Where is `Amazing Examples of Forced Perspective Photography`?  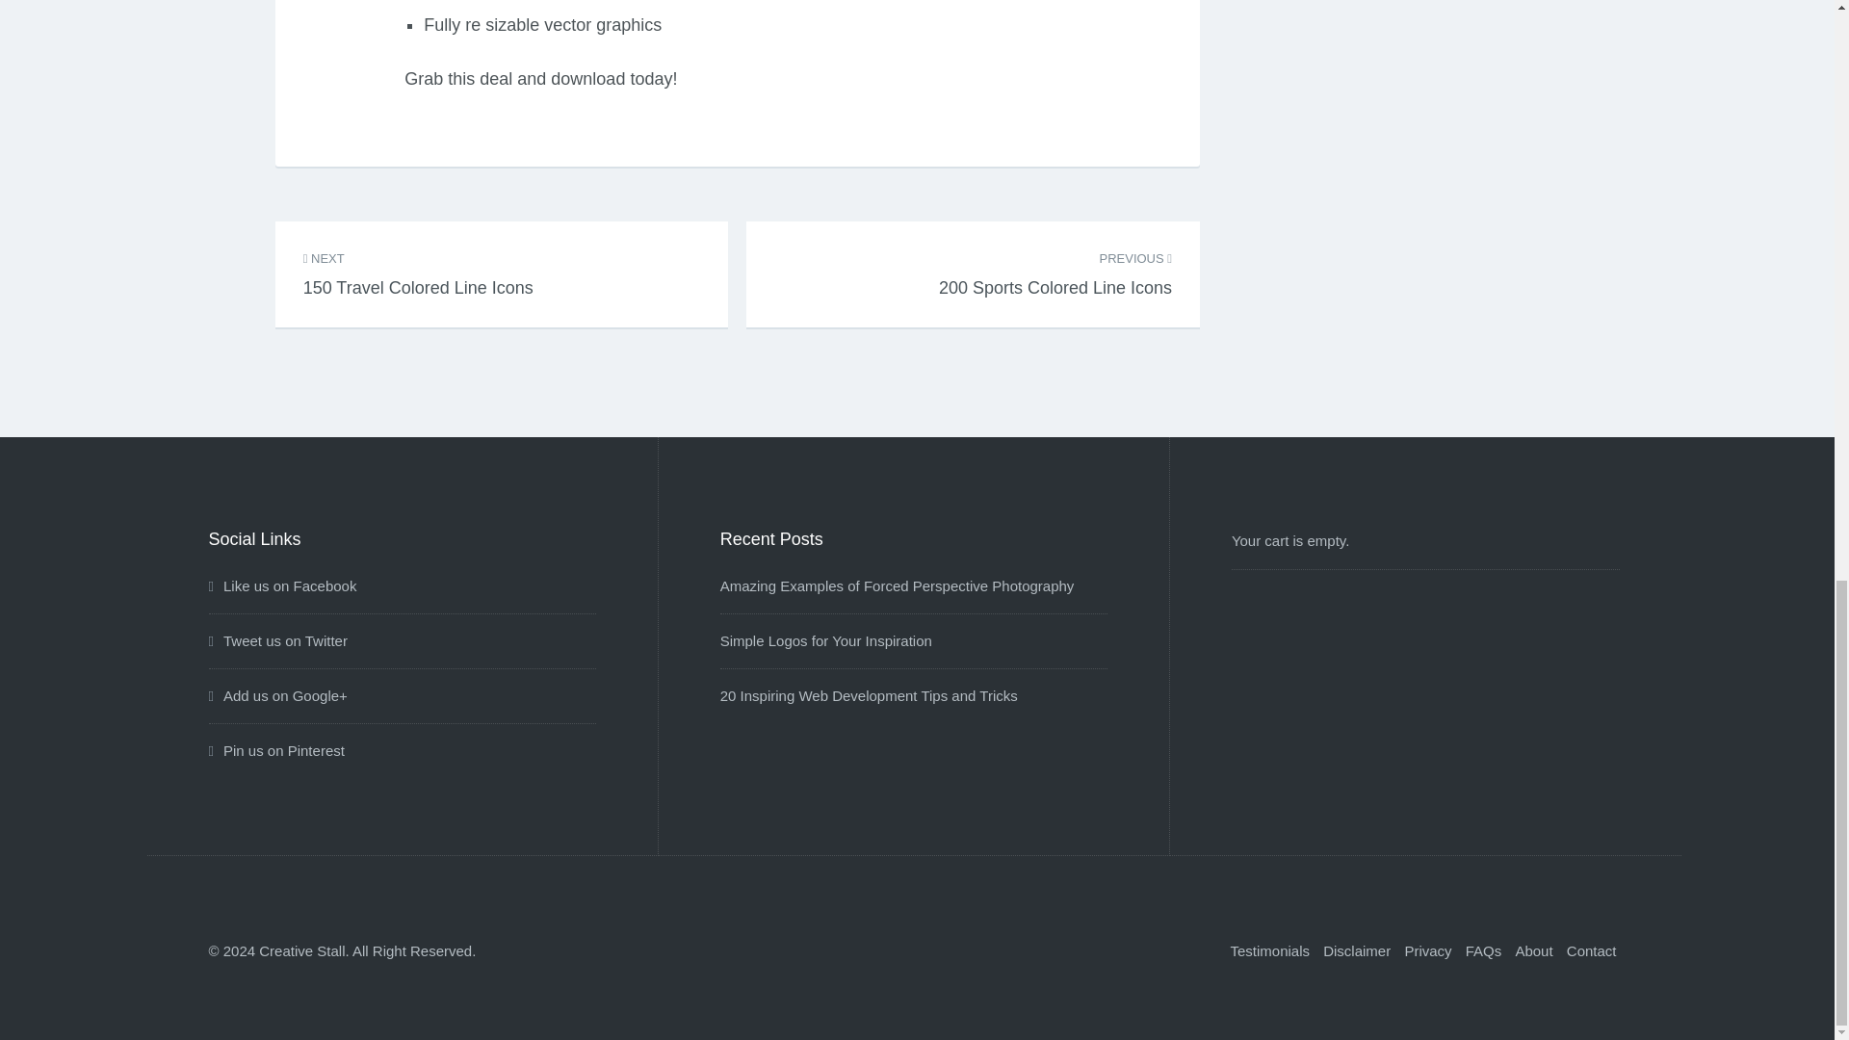 Amazing Examples of Forced Perspective Photography is located at coordinates (826, 639).